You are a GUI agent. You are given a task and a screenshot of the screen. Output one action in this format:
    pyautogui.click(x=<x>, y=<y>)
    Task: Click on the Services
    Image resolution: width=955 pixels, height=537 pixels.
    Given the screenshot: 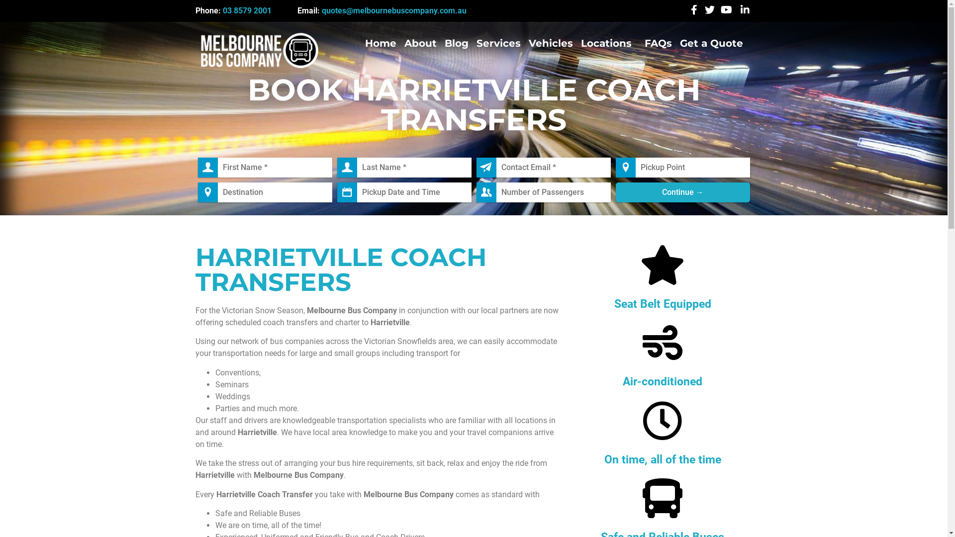 What is the action you would take?
    pyautogui.click(x=498, y=43)
    